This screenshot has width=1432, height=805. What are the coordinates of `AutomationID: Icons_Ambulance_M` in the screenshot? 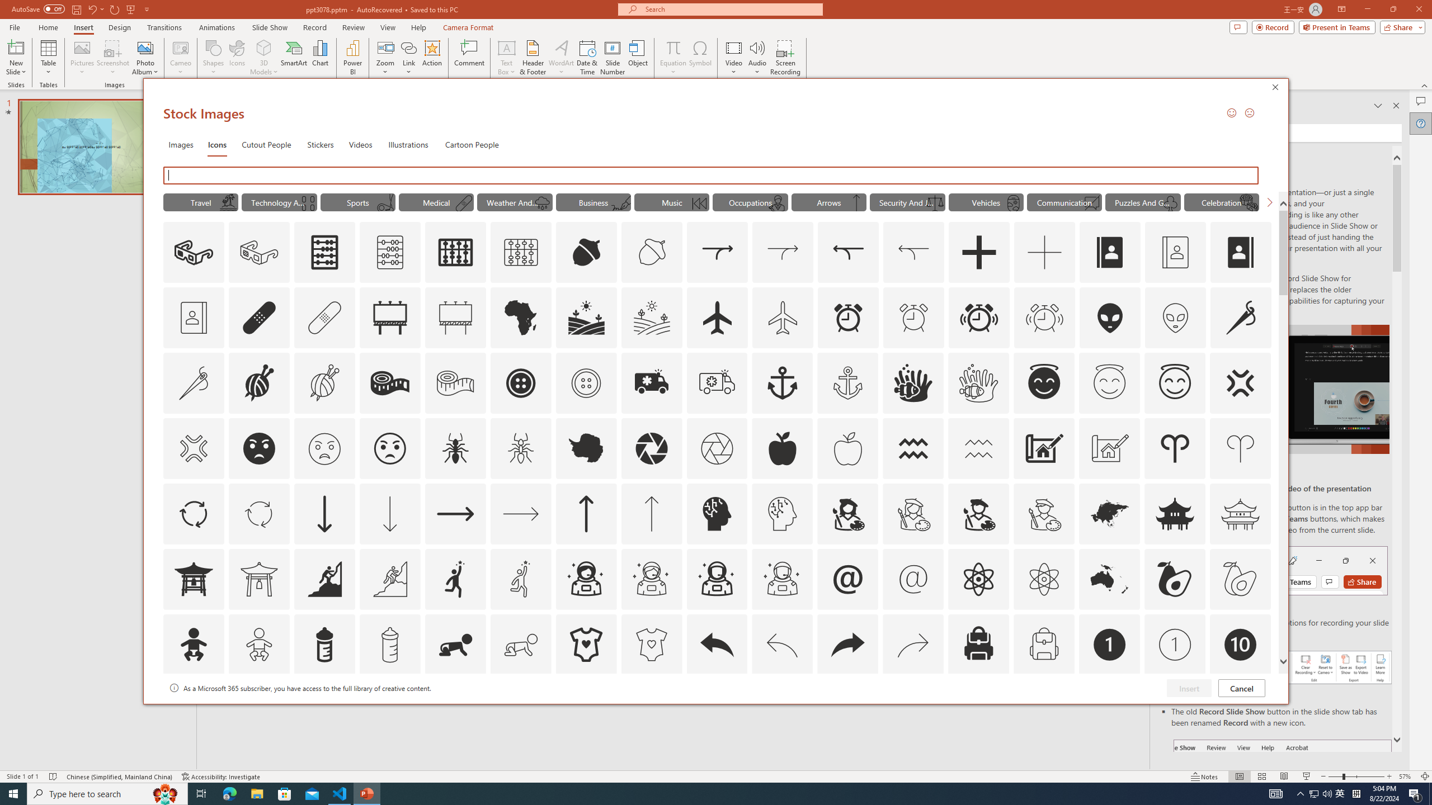 It's located at (717, 383).